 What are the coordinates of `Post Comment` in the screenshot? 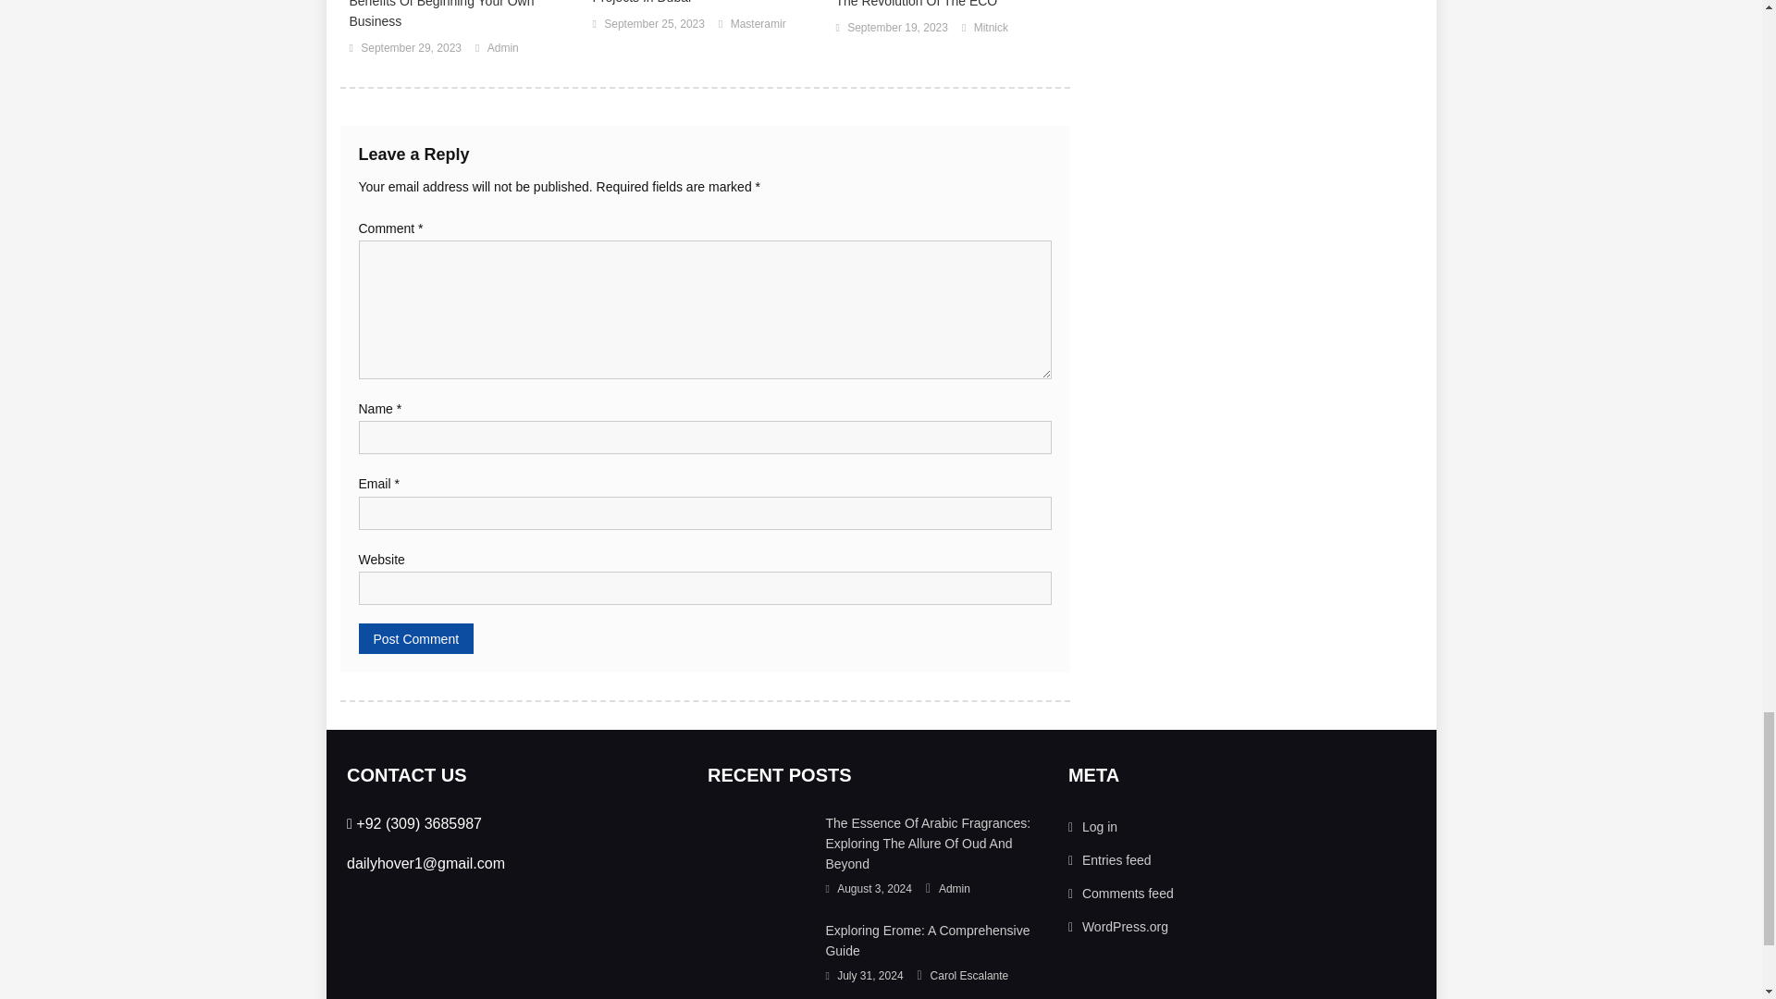 It's located at (416, 638).